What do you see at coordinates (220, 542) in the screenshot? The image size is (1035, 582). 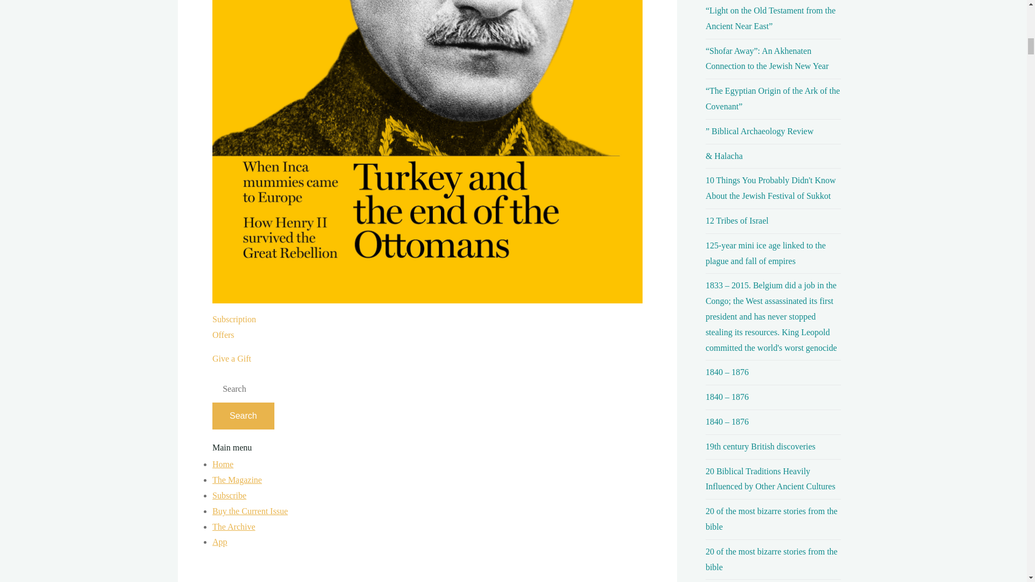 I see `App` at bounding box center [220, 542].